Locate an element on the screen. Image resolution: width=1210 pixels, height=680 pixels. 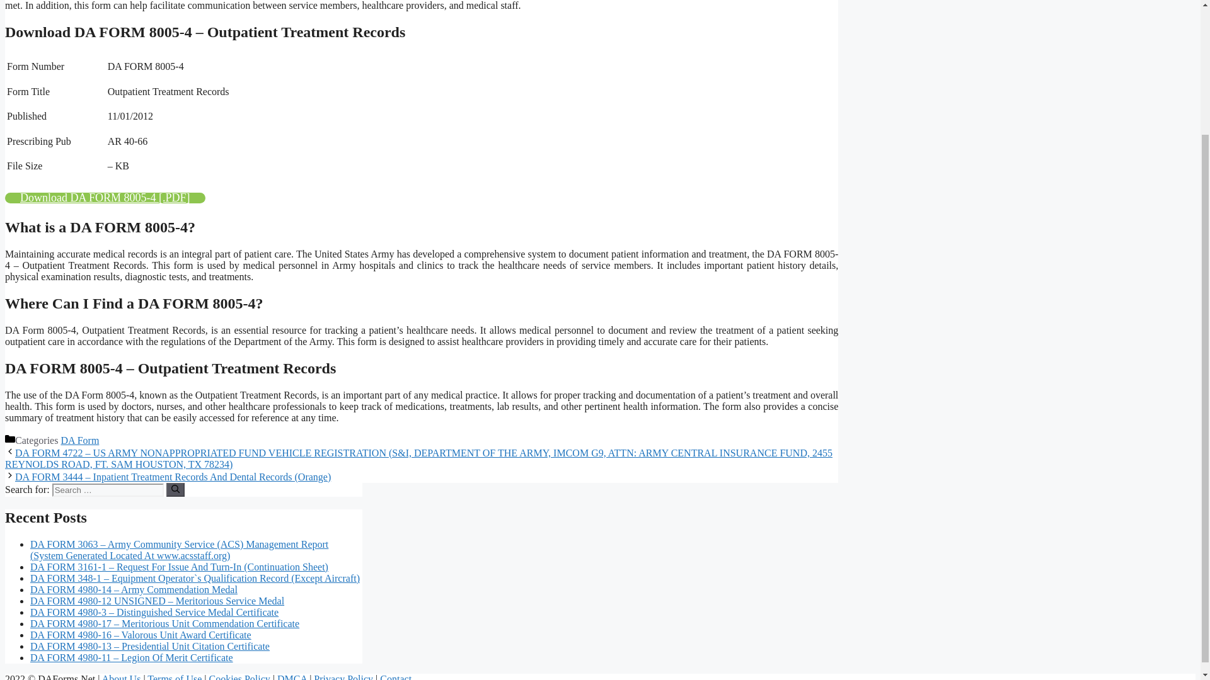
DA Form is located at coordinates (79, 441).